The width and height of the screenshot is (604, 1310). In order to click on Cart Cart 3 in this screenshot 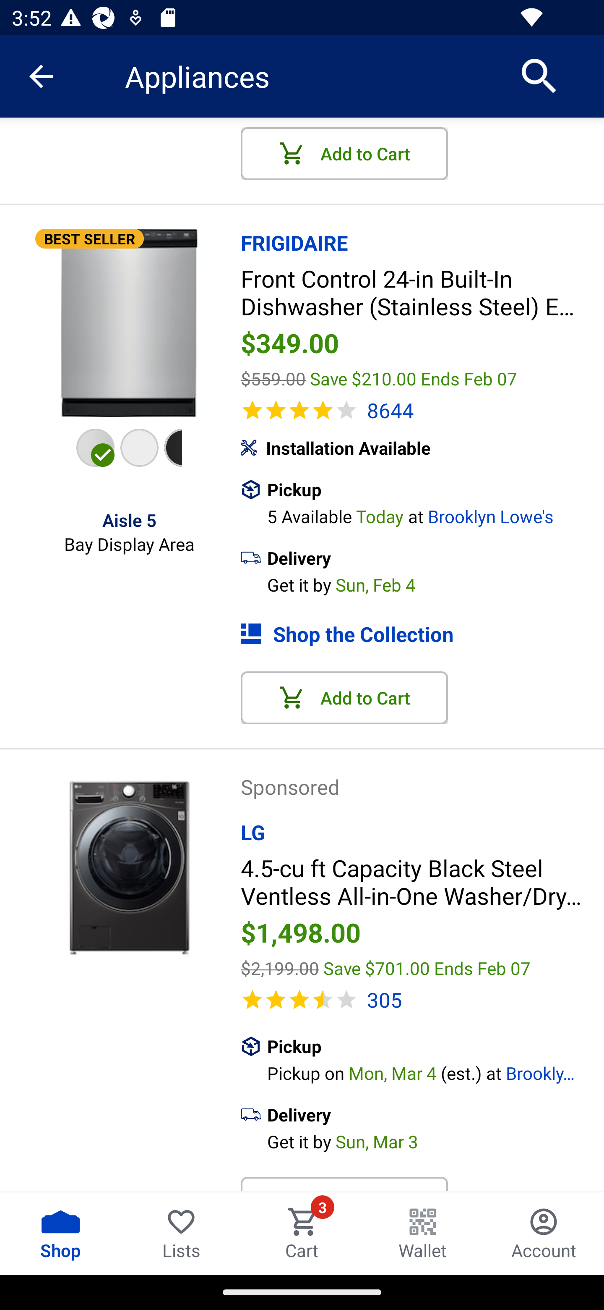, I will do `click(302, 1233)`.